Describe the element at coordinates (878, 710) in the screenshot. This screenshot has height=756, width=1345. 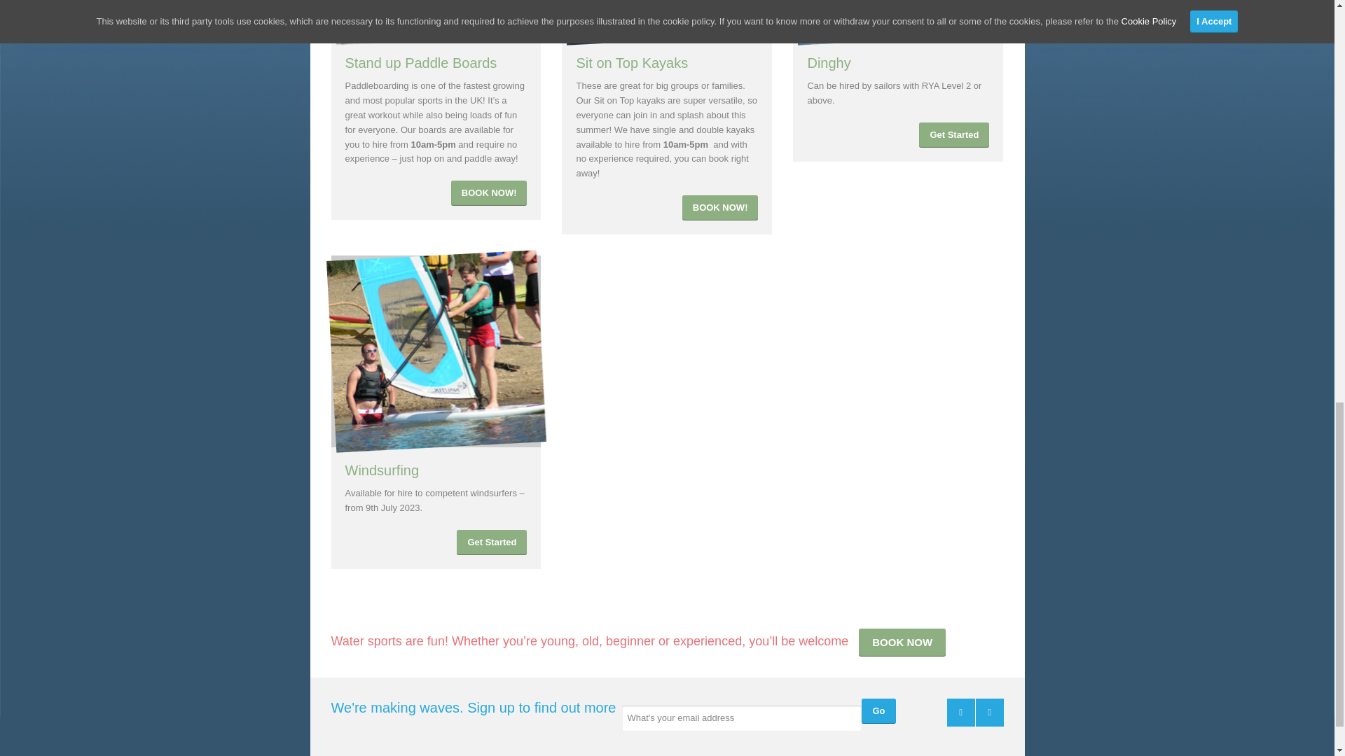
I see `Go` at that location.